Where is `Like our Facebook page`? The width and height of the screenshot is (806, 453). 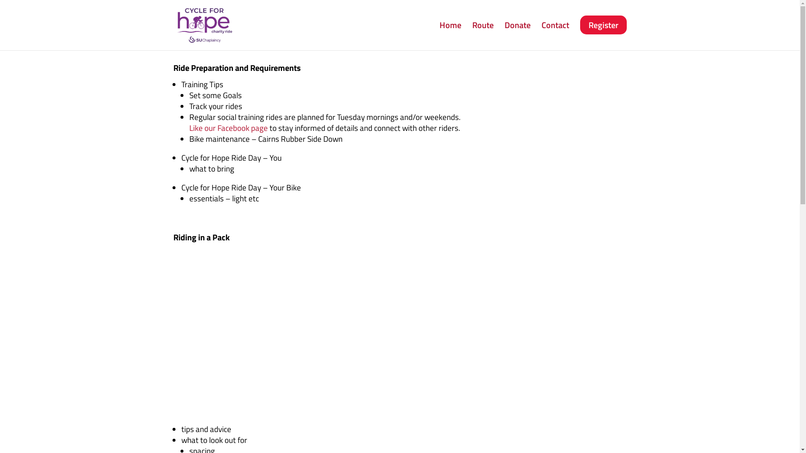
Like our Facebook page is located at coordinates (228, 128).